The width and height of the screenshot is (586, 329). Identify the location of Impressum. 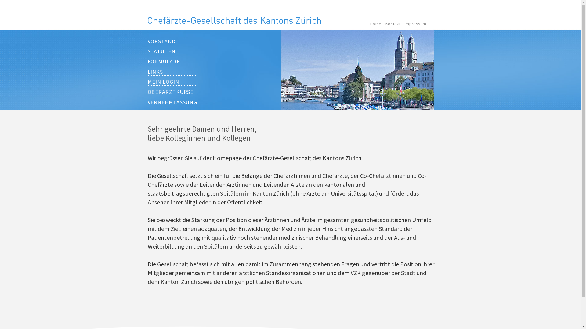
(416, 24).